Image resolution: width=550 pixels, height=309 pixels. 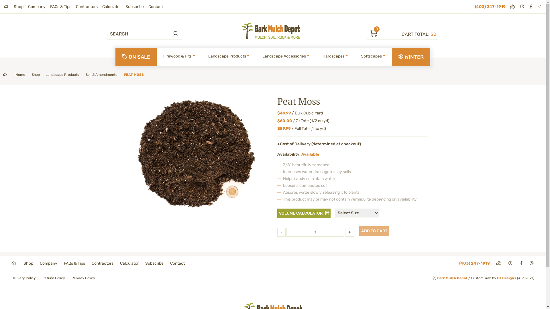 What do you see at coordinates (129, 263) in the screenshot?
I see `Calculator` at bounding box center [129, 263].